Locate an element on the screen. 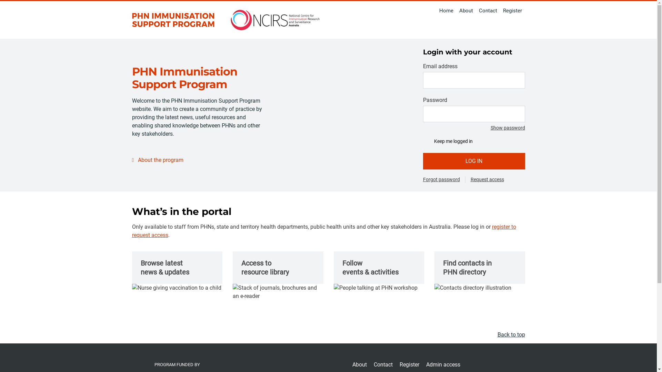 The image size is (662, 372). Register is located at coordinates (410, 365).